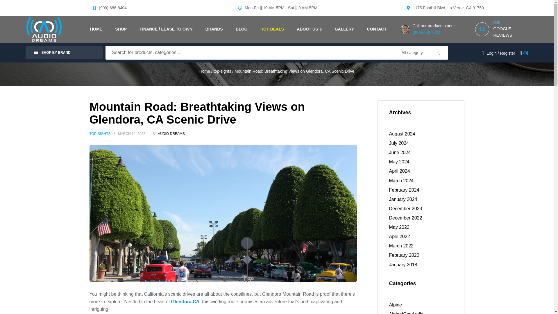 The width and height of the screenshot is (558, 314). I want to click on ABOUT US, so click(309, 29).